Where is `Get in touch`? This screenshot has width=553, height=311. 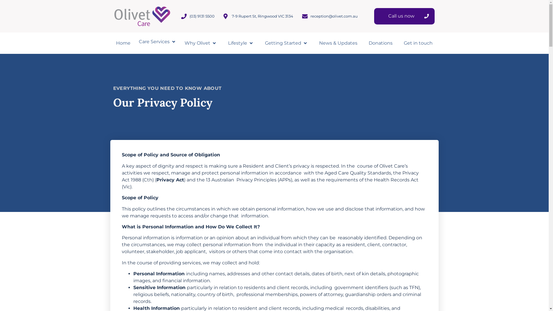 Get in touch is located at coordinates (418, 43).